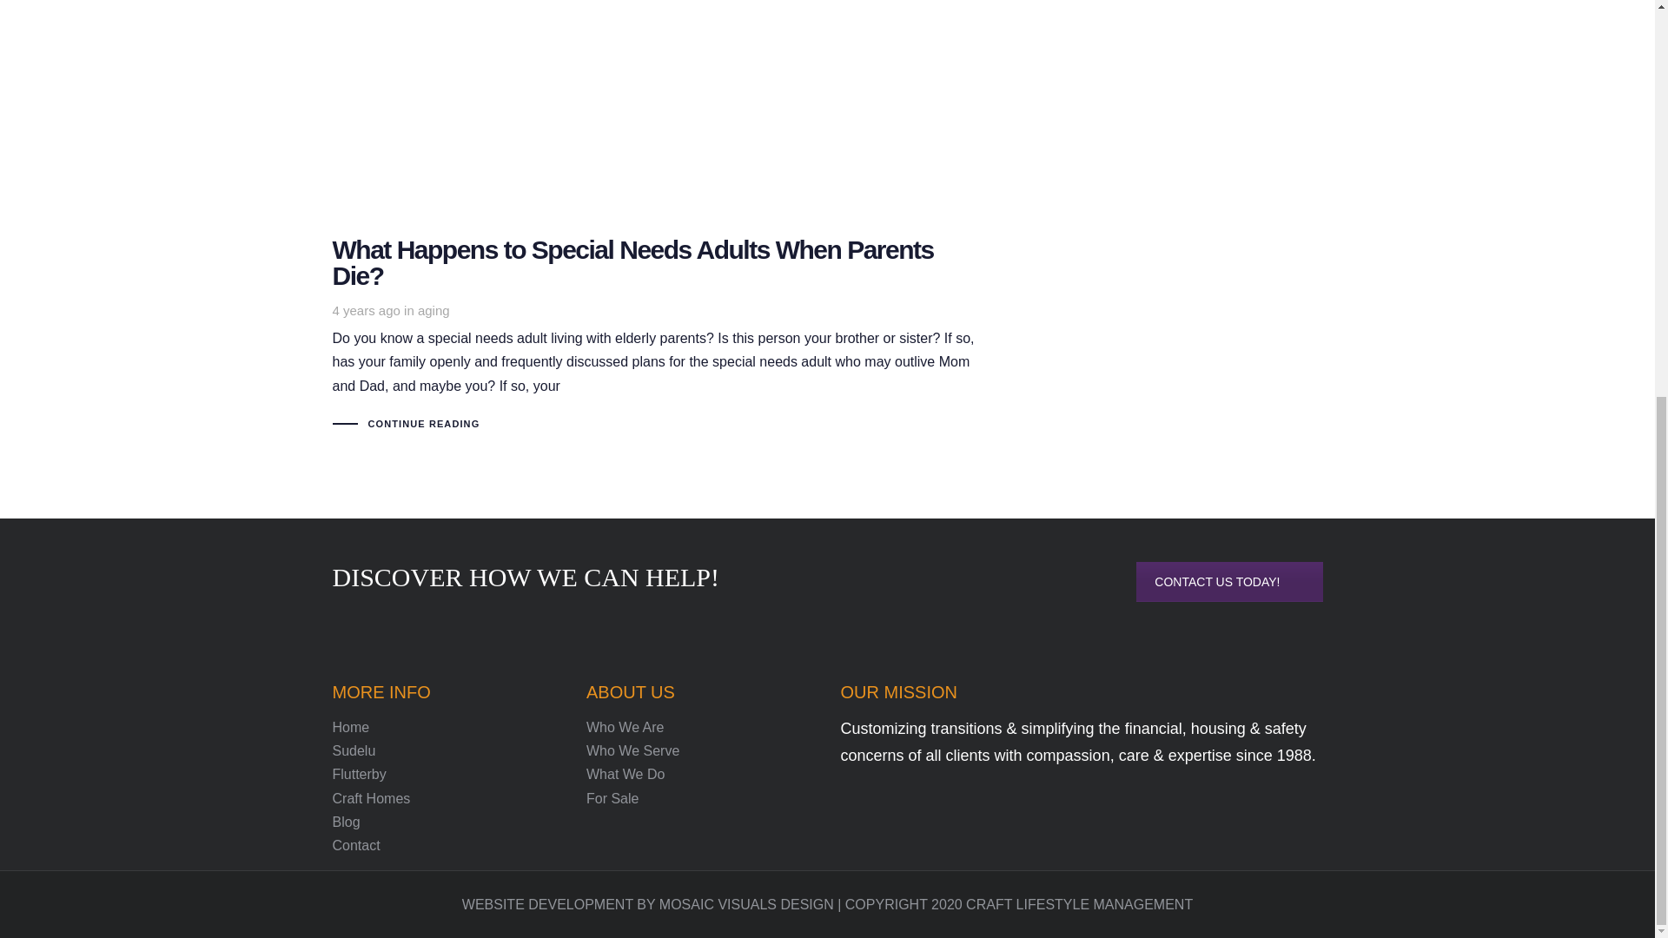 Image resolution: width=1668 pixels, height=938 pixels. Describe the element at coordinates (424, 424) in the screenshot. I see `CONTINUE READING` at that location.